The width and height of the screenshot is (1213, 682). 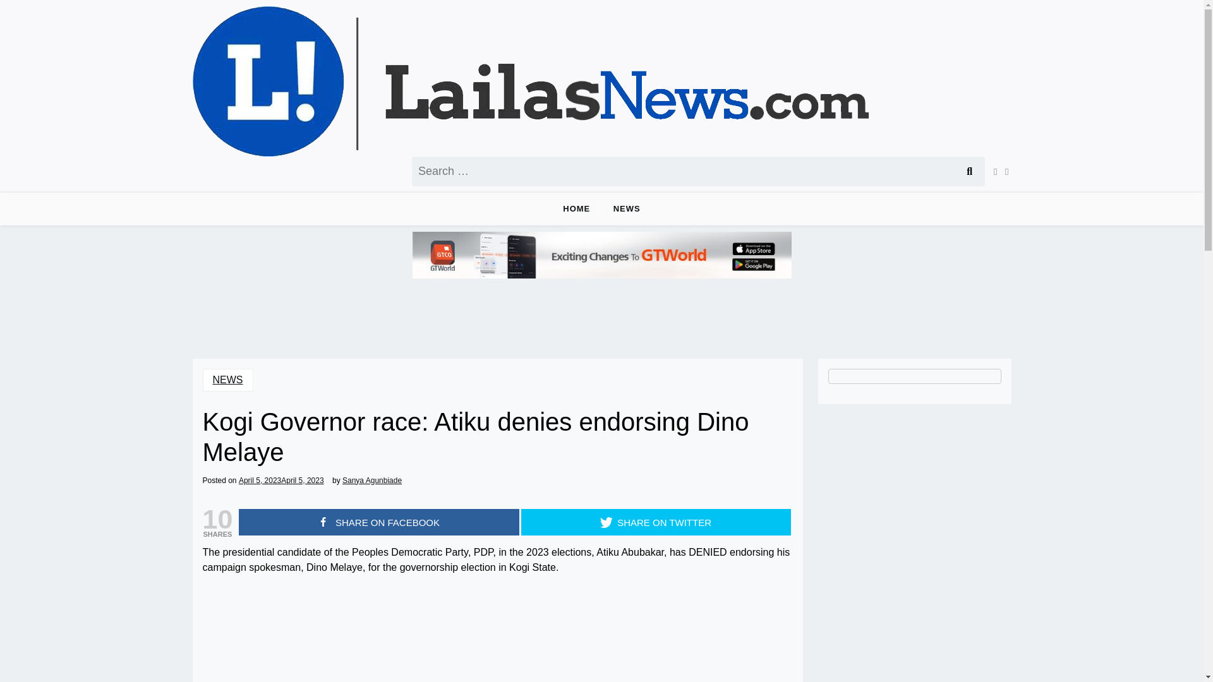 I want to click on NEWS, so click(x=627, y=208).